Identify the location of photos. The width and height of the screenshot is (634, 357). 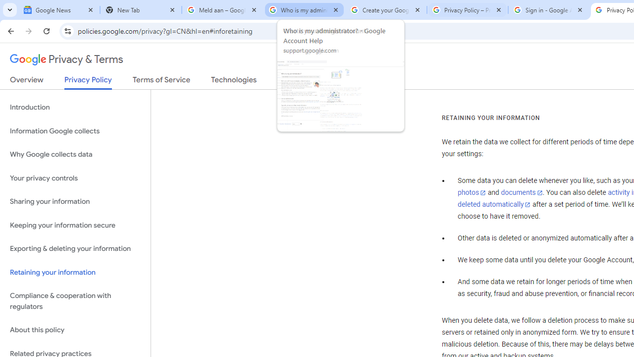
(472, 193).